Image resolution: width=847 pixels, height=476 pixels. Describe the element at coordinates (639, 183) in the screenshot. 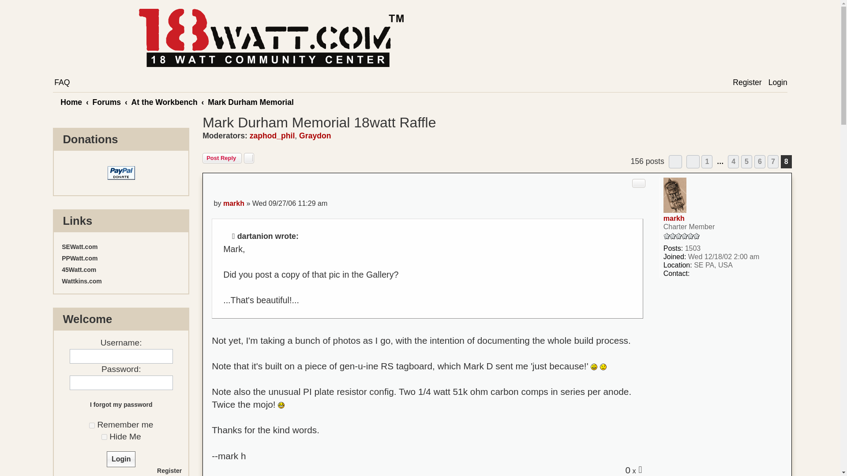

I see `Reply with quote` at that location.